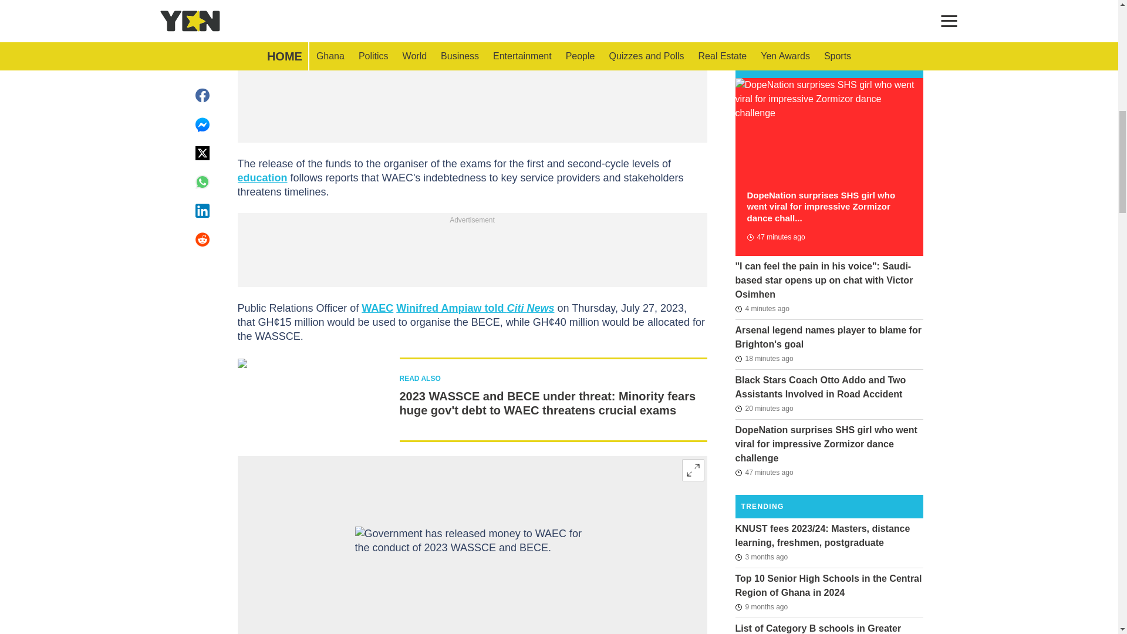 The image size is (1127, 634). I want to click on 2024-09-01T10:27:49Z, so click(764, 409).